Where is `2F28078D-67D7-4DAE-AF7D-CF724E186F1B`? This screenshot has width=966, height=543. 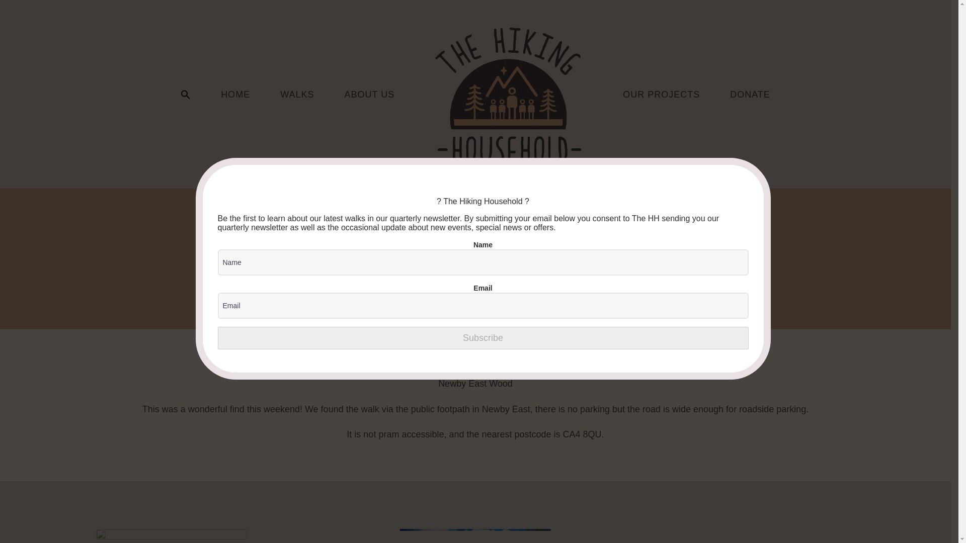 2F28078D-67D7-4DAE-AF7D-CF724E186F1B is located at coordinates (779, 535).